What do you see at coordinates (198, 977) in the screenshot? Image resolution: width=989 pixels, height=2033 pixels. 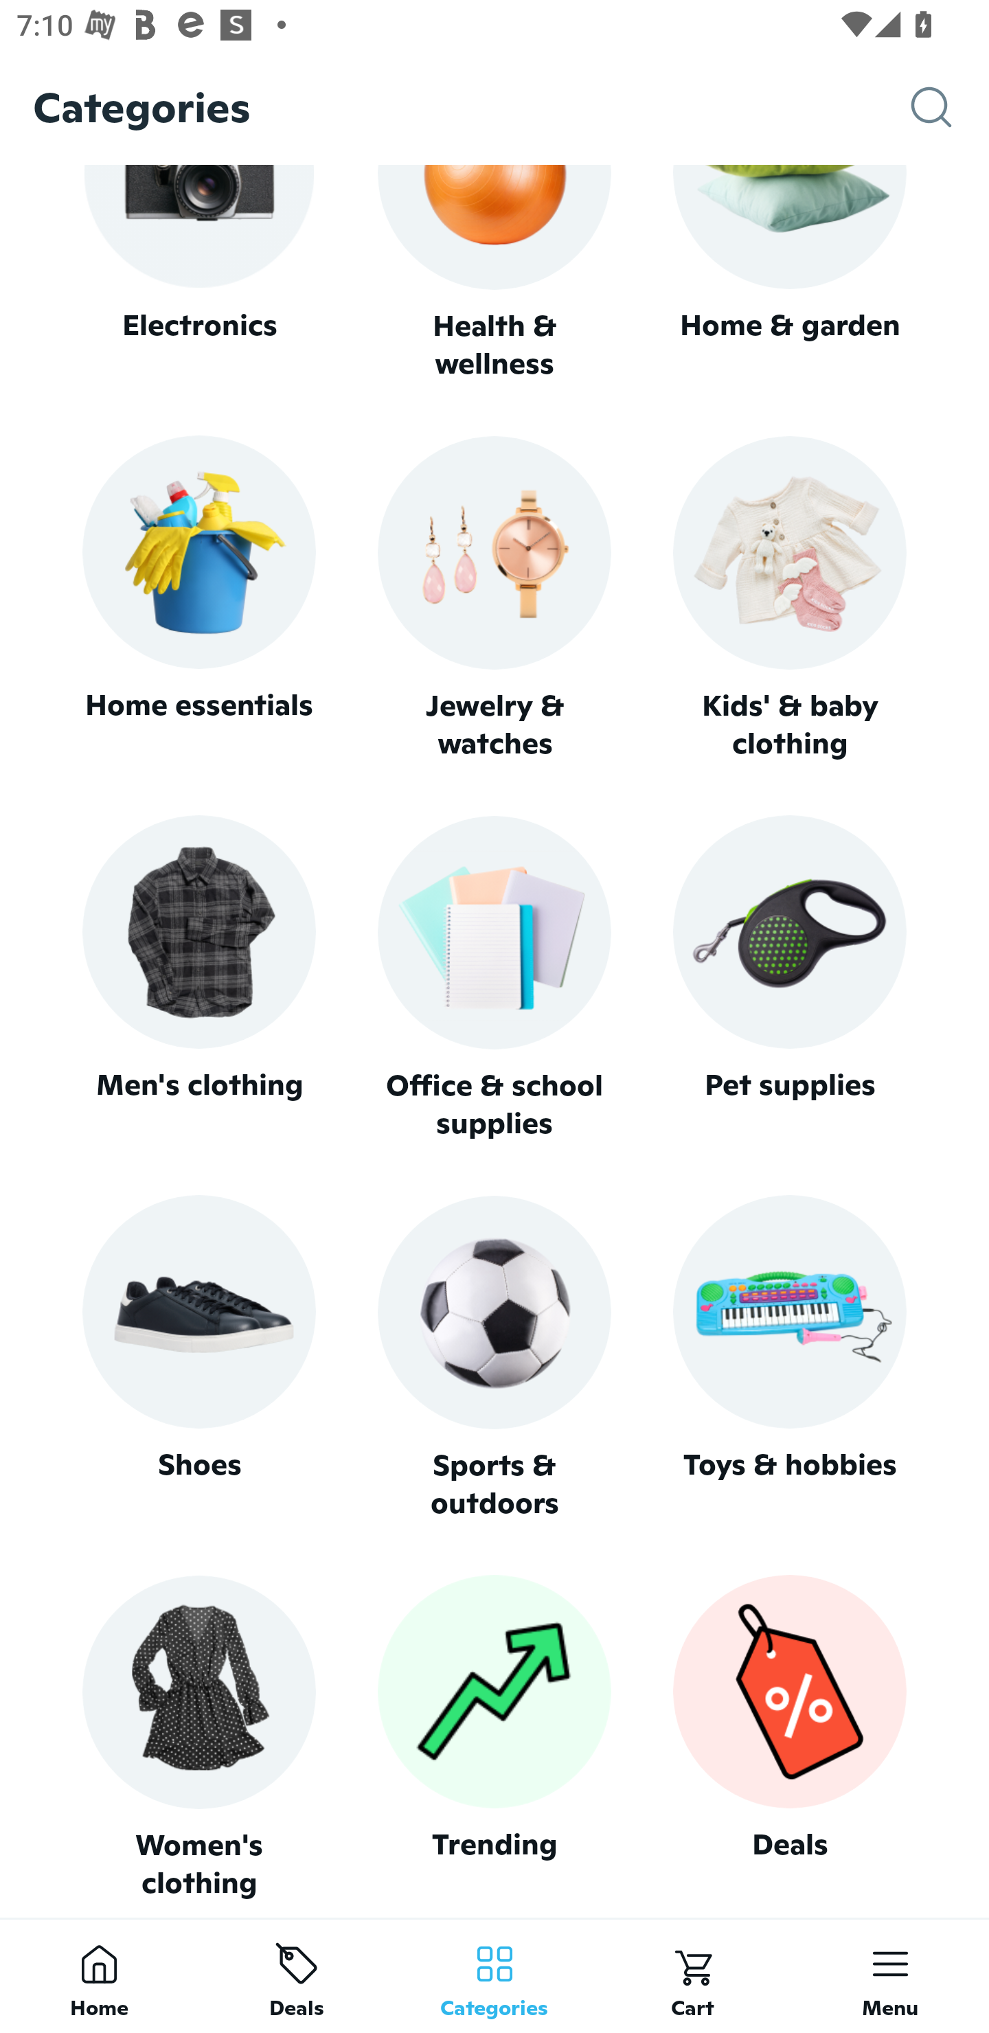 I see `Men's clothing` at bounding box center [198, 977].